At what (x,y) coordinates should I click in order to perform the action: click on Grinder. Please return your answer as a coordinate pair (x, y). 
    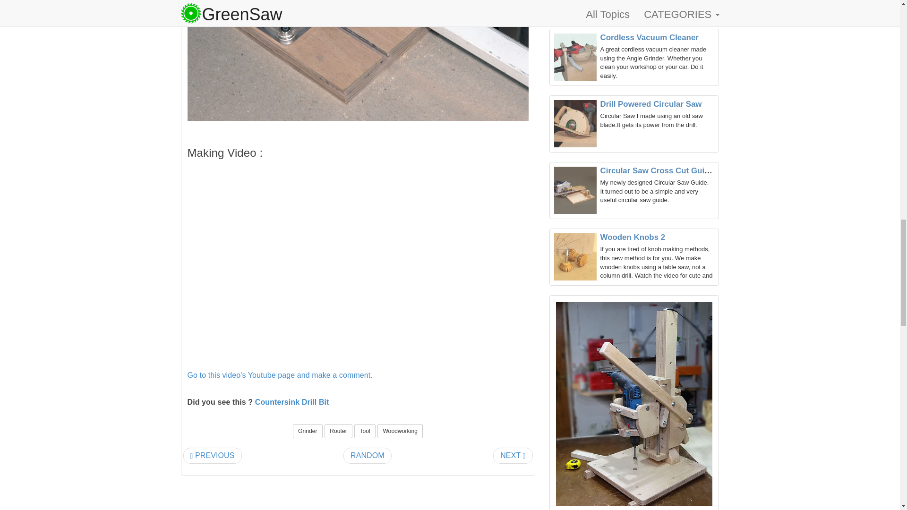
    Looking at the image, I should click on (308, 431).